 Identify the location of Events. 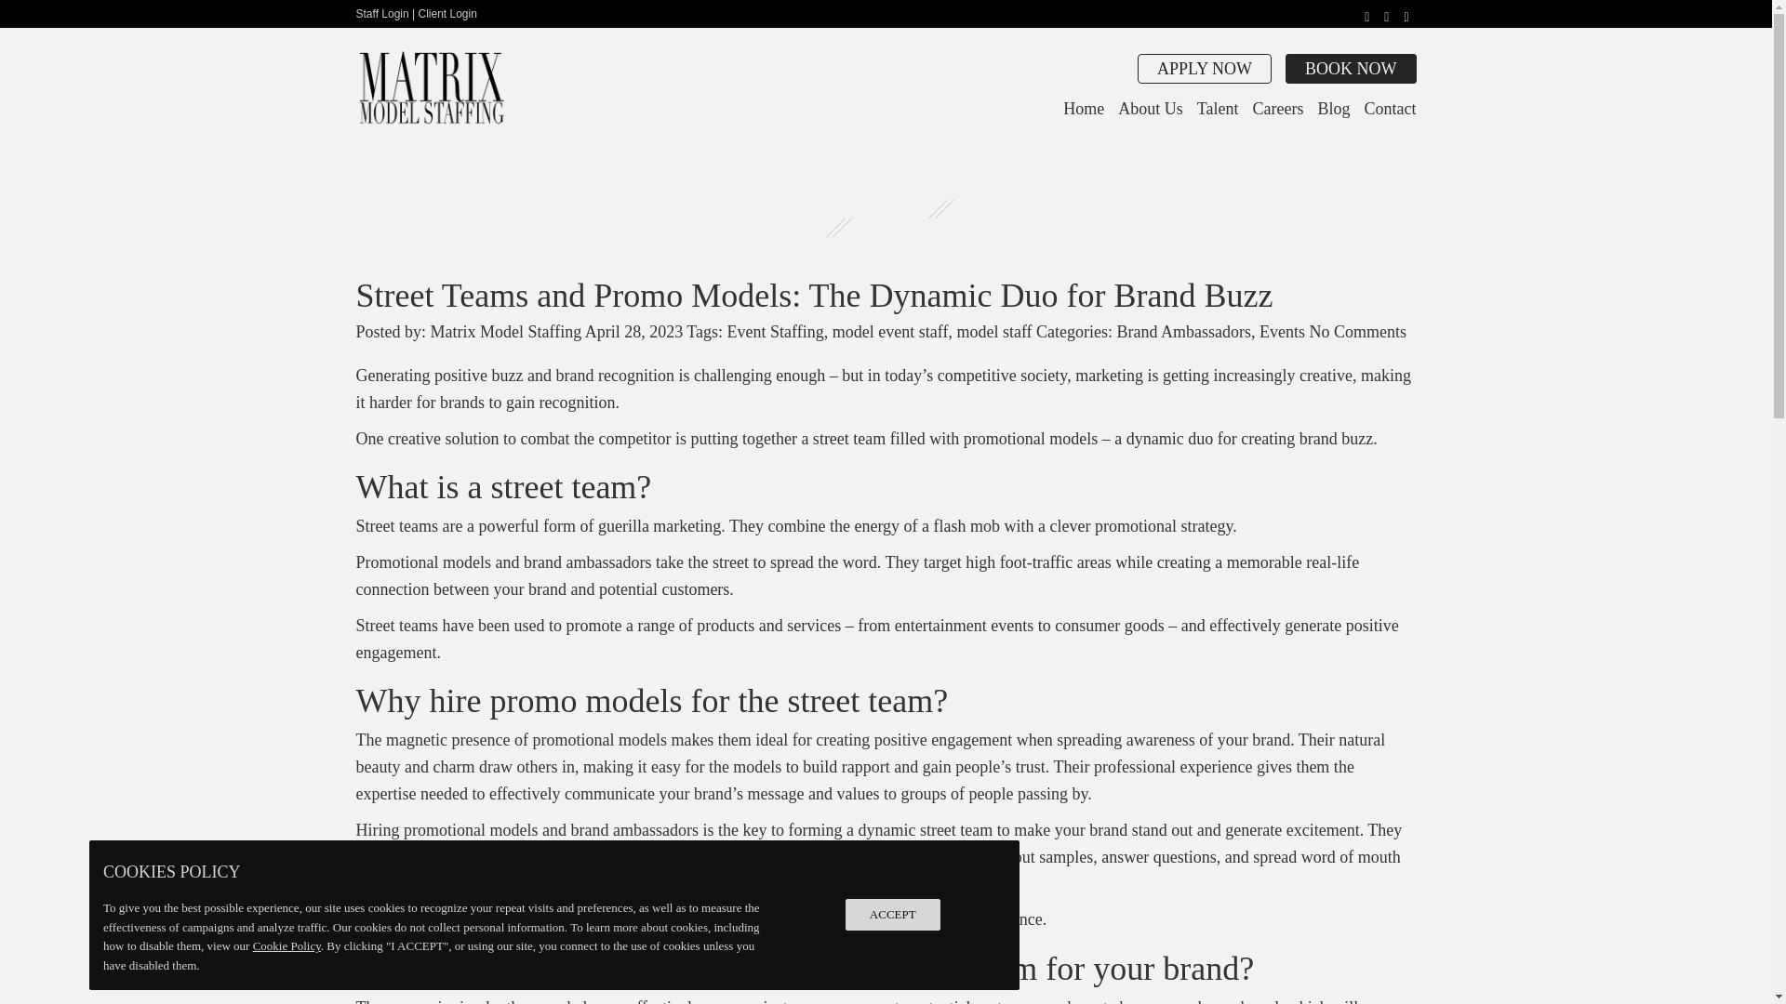
(1282, 331).